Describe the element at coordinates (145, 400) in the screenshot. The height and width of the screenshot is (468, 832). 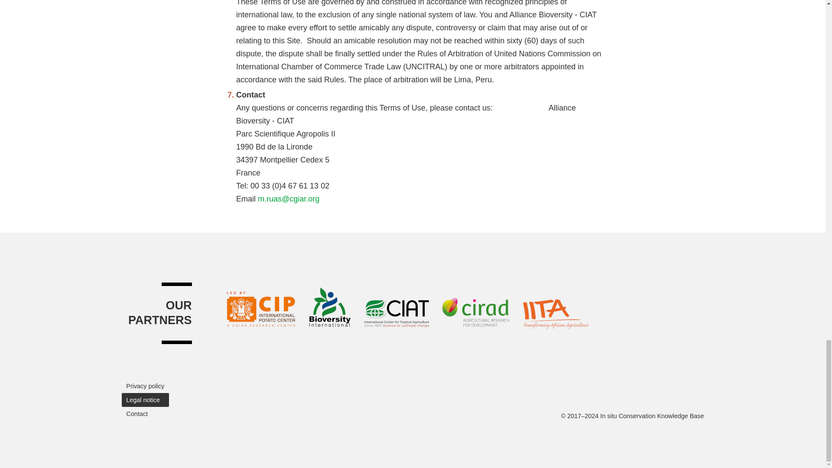
I see `Legal notice` at that location.